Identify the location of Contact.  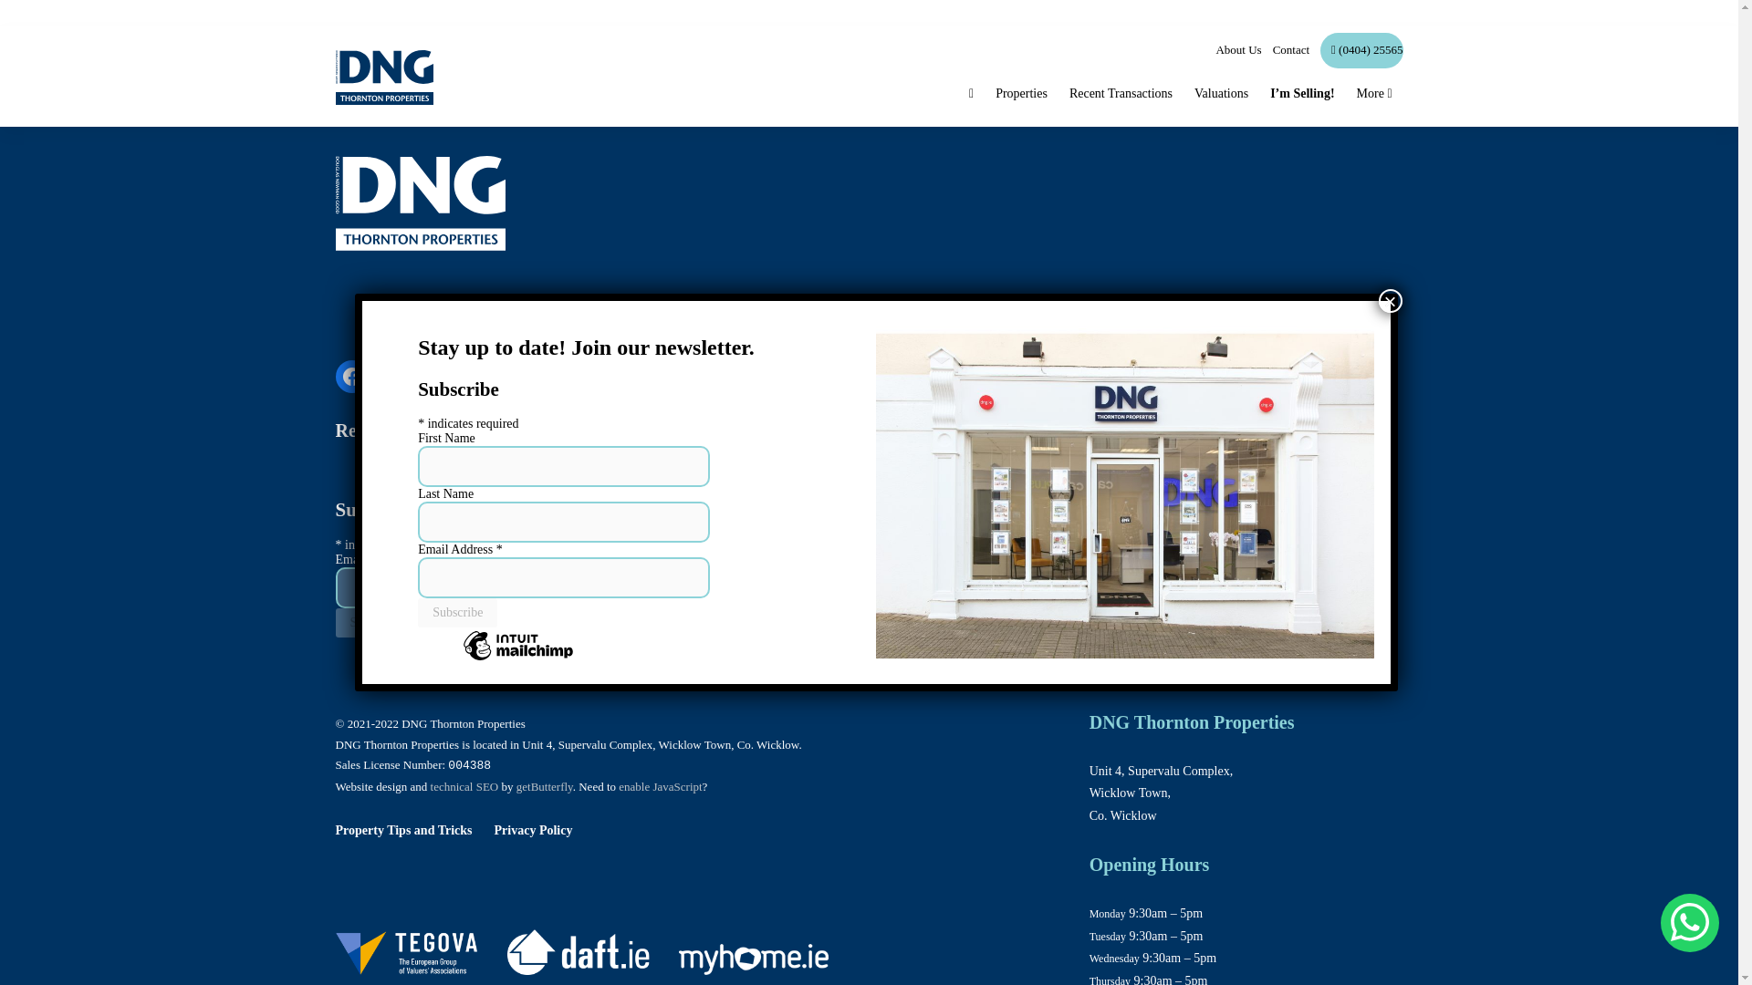
(1285, 49).